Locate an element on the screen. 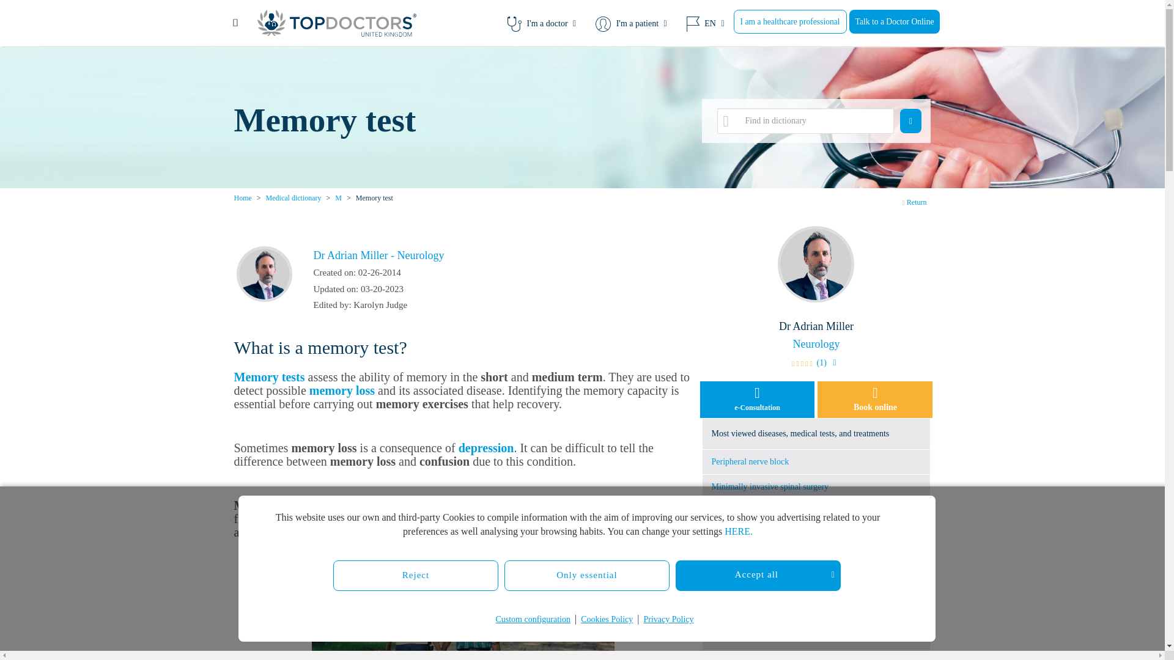  I am a healthcare professional is located at coordinates (790, 22).